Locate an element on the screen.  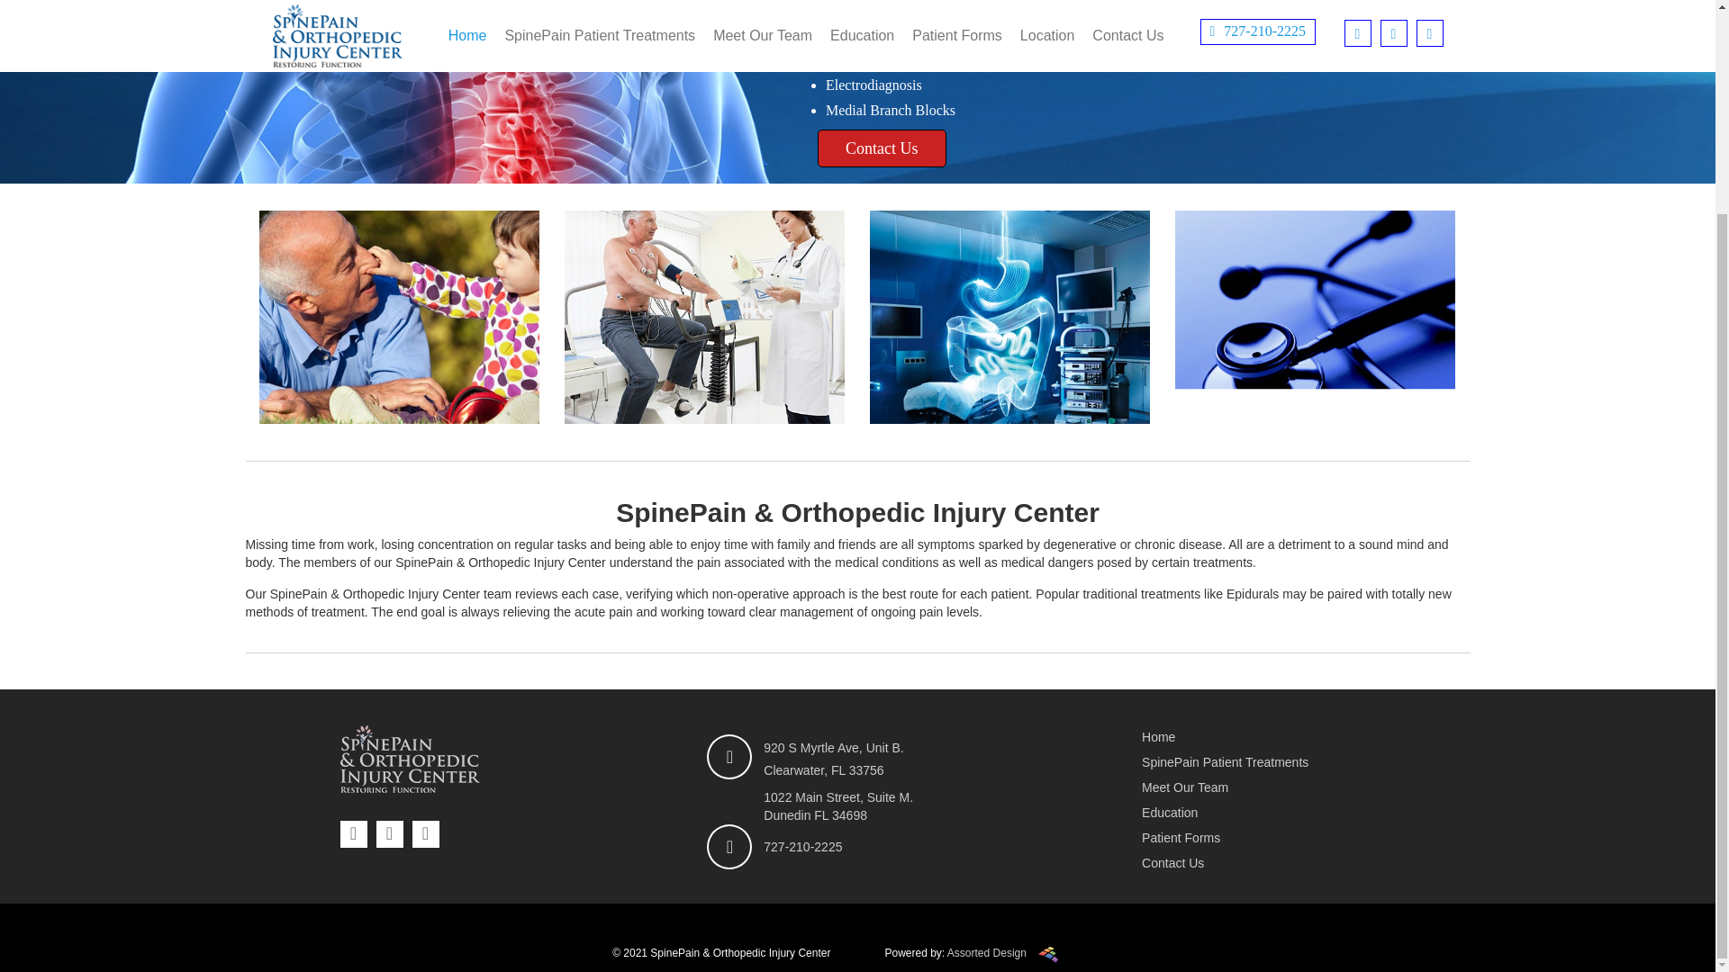
1022 Main Street, Suite M. is located at coordinates (837, 797).